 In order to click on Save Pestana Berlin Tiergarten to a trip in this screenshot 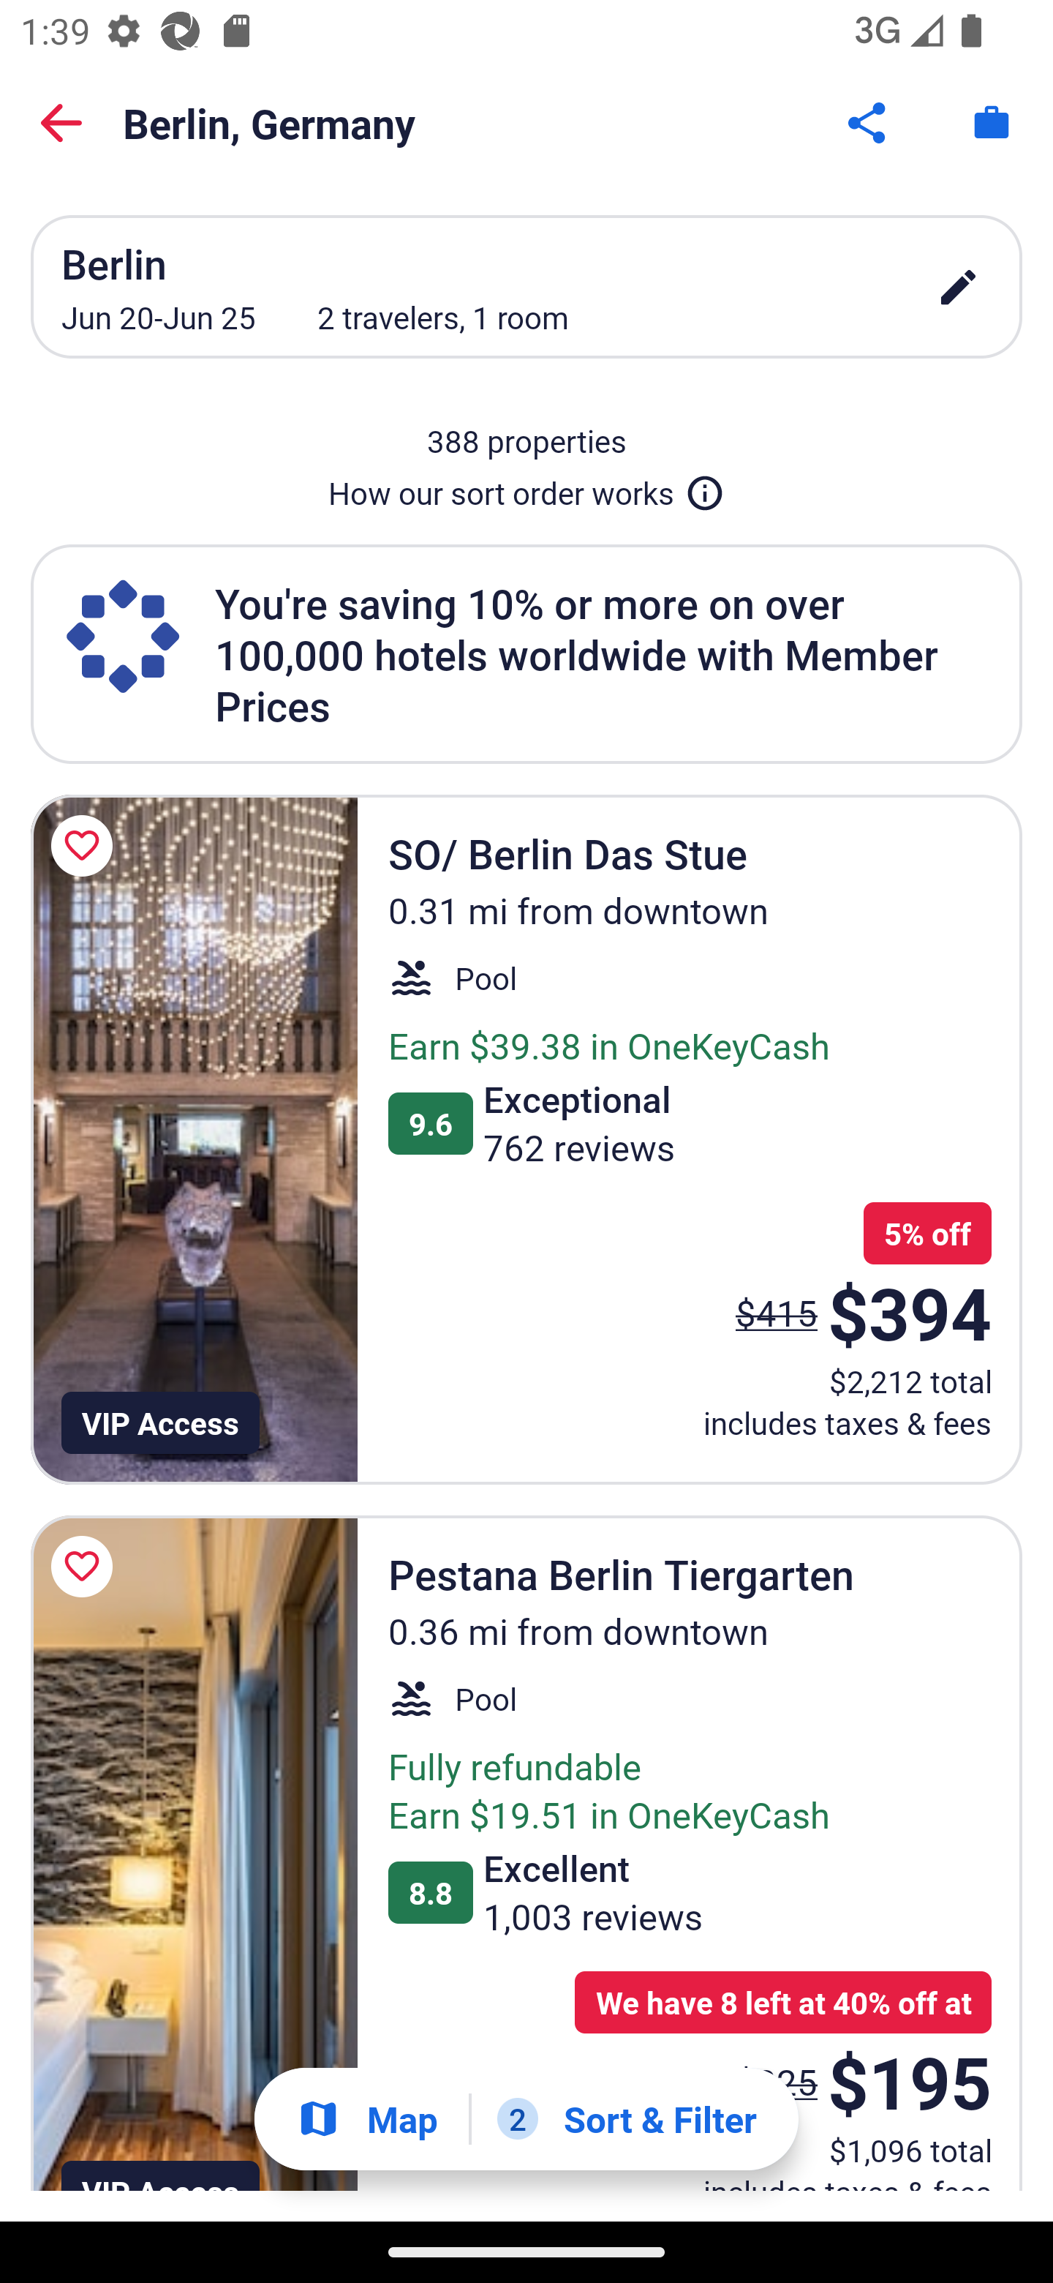, I will do `click(86, 1566)`.